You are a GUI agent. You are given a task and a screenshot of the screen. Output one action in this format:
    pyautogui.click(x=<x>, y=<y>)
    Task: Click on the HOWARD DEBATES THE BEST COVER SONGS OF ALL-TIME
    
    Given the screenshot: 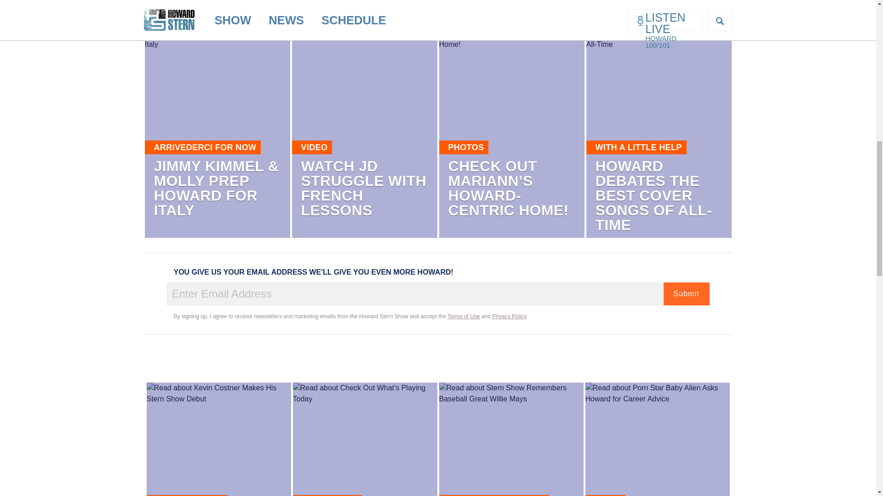 What is the action you would take?
    pyautogui.click(x=653, y=196)
    